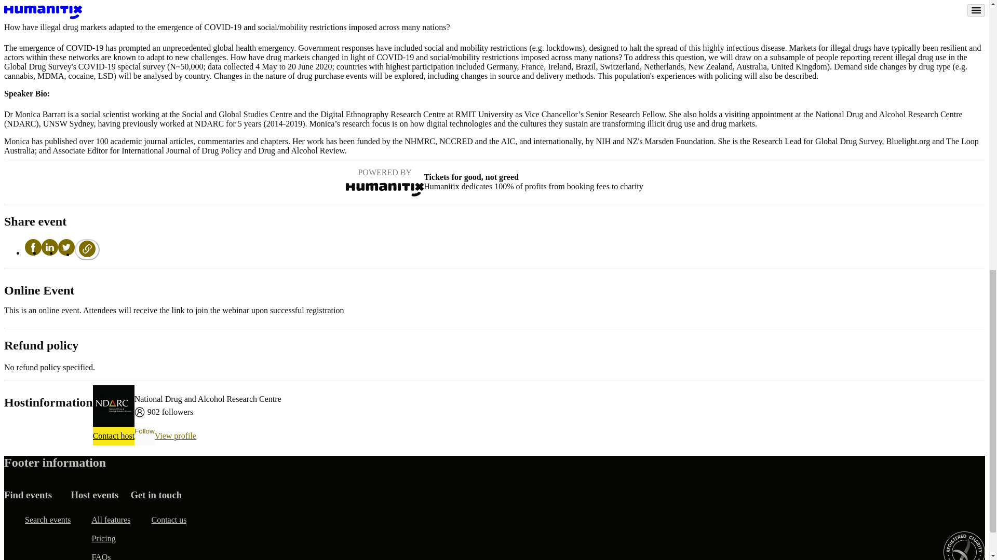 This screenshot has height=560, width=997. I want to click on FAQs, so click(101, 554).